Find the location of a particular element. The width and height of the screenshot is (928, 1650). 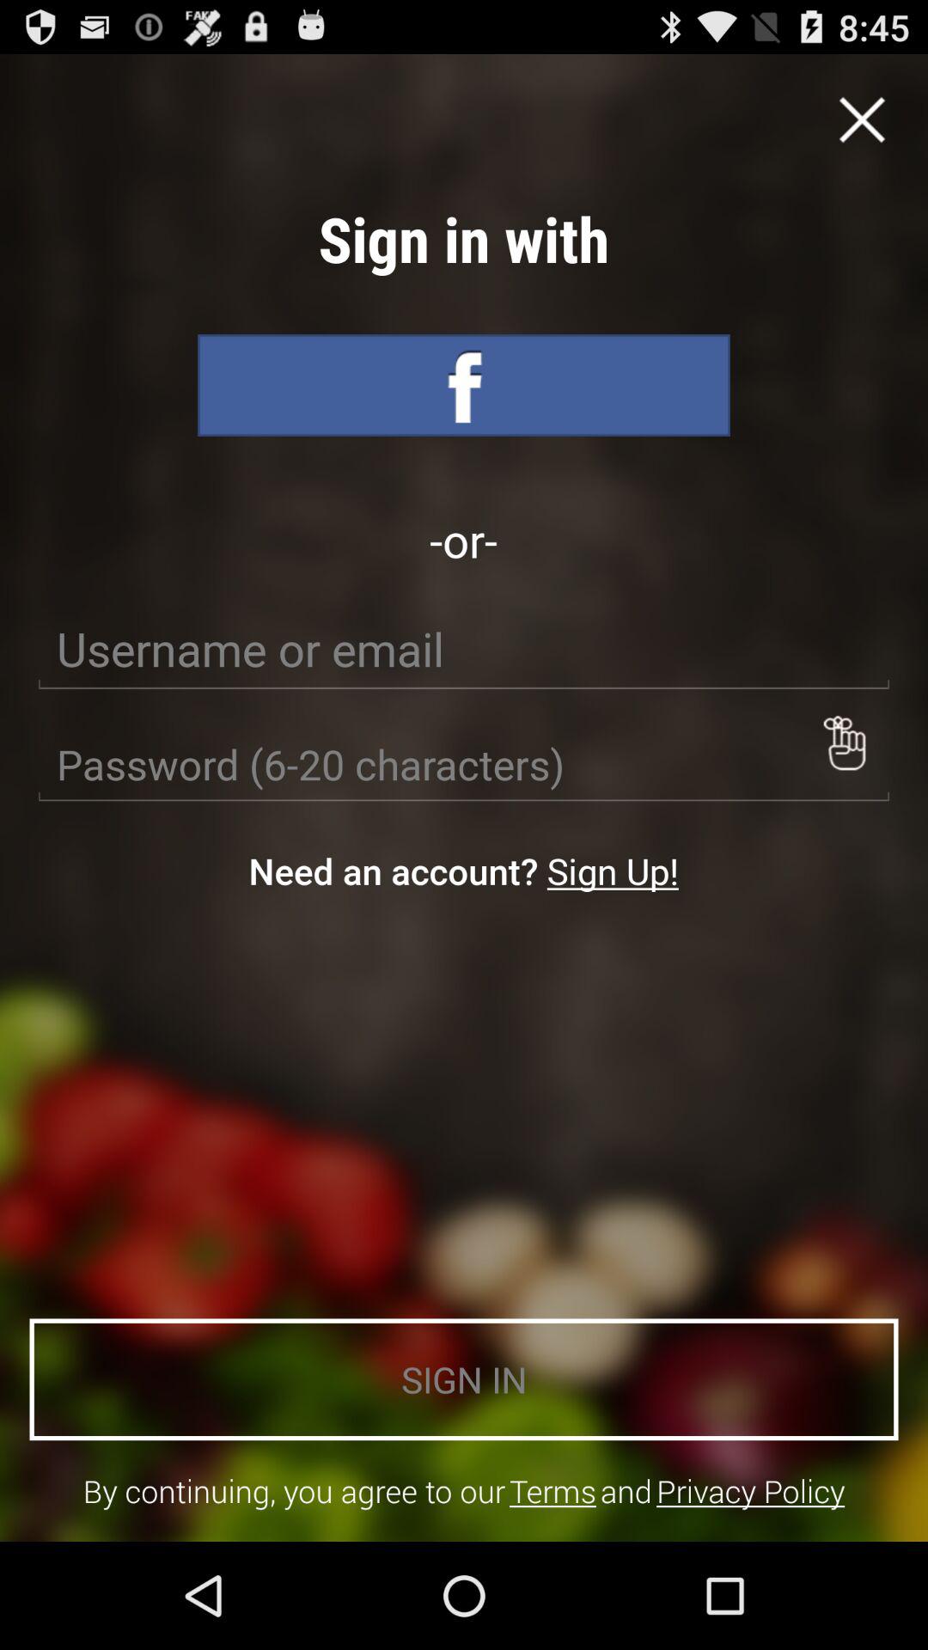

tap item to the left of the and item is located at coordinates (553, 1490).